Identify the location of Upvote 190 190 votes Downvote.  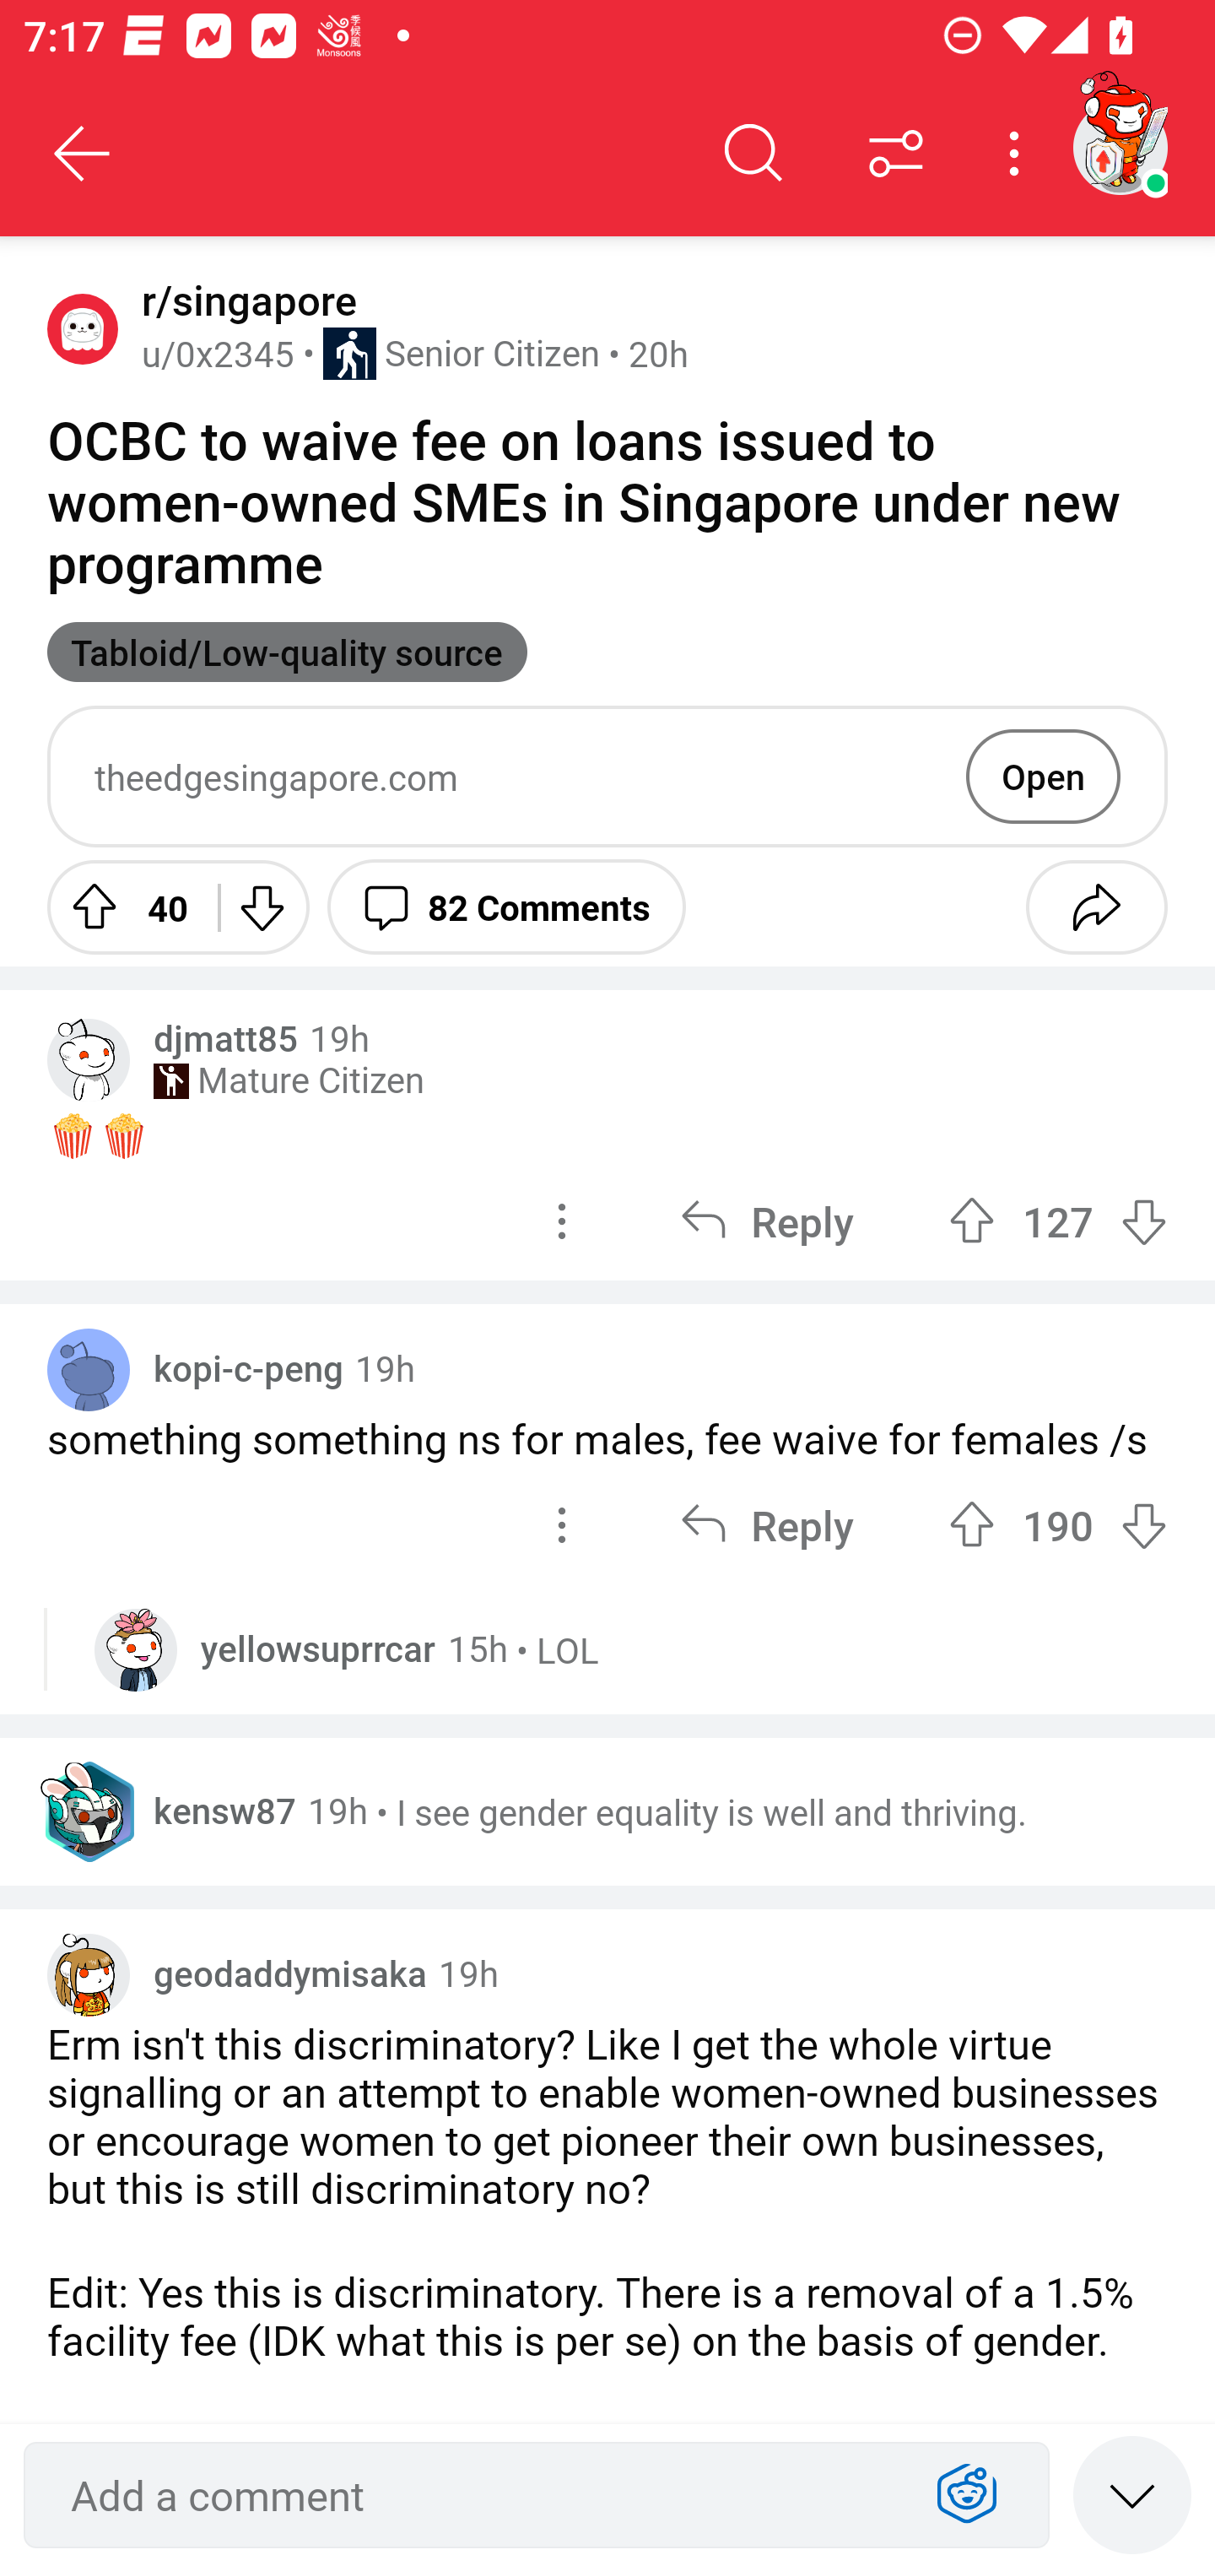
(1058, 1524).